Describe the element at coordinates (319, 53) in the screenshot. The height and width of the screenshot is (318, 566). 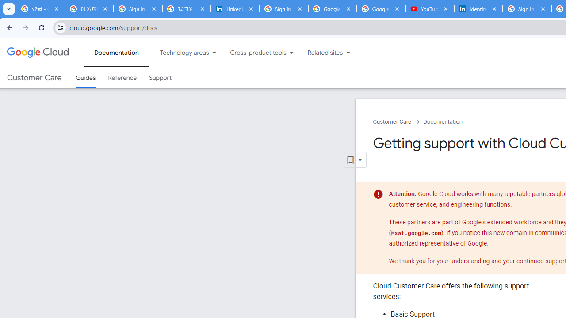
I see `Related sites` at that location.